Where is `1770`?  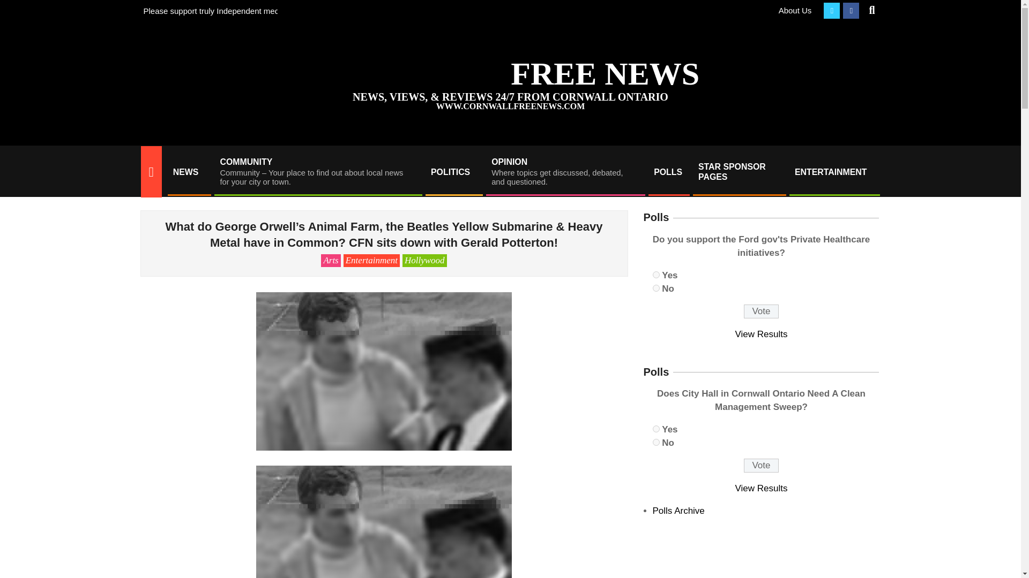
1770 is located at coordinates (656, 428).